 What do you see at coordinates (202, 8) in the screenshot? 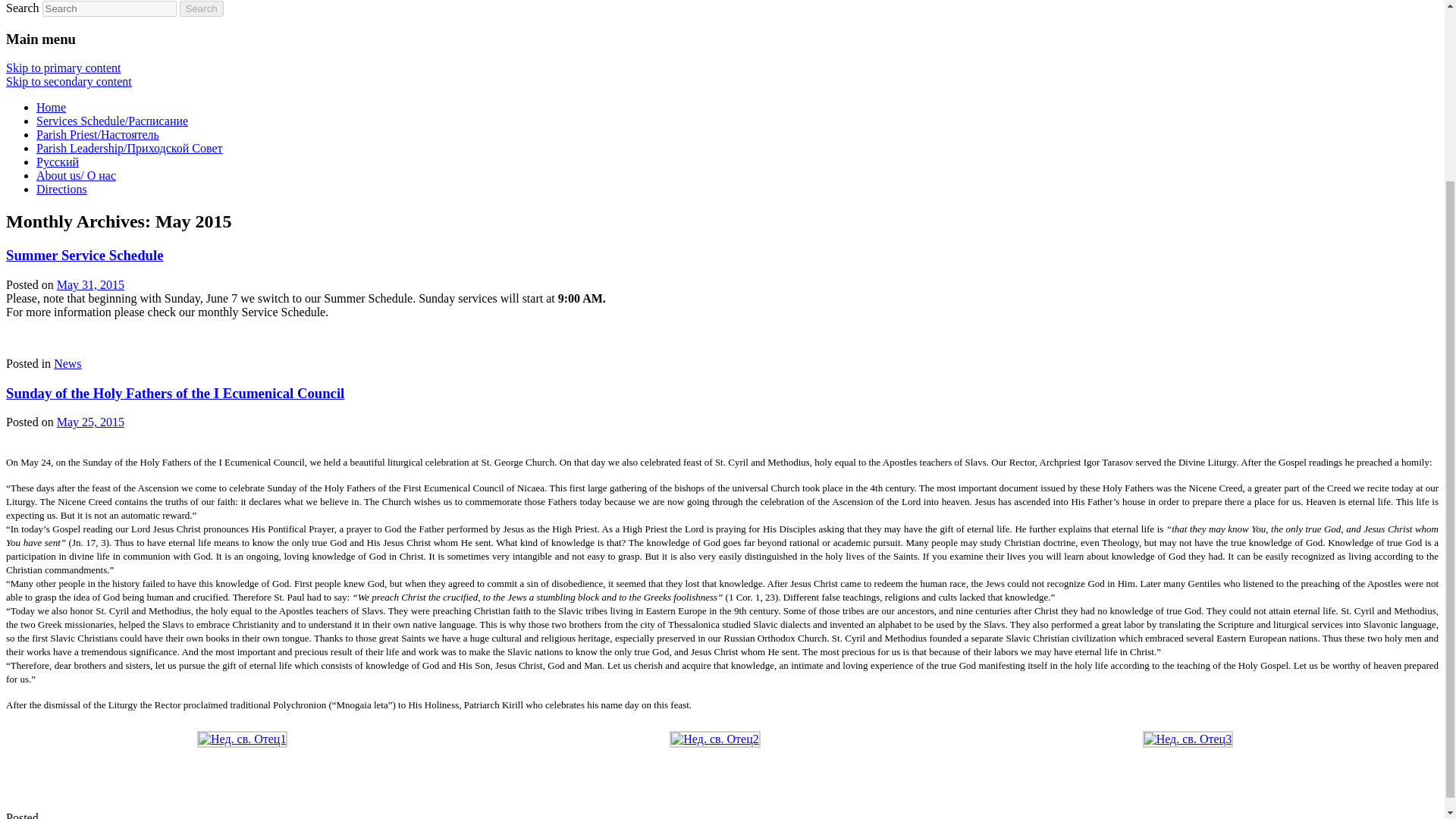
I see `Search` at bounding box center [202, 8].